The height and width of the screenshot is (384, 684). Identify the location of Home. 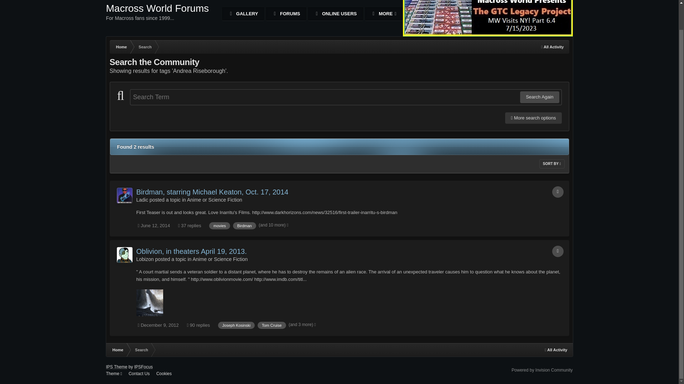
(125, 196).